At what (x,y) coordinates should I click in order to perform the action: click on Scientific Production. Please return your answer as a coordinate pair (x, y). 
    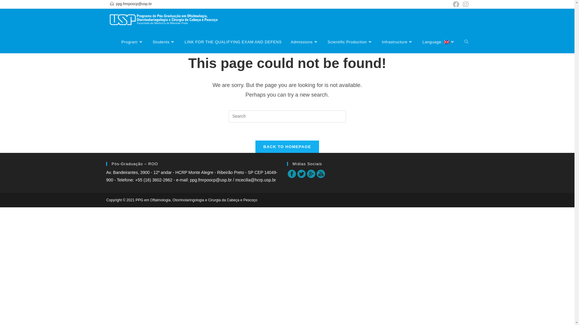
    Looking at the image, I should click on (350, 42).